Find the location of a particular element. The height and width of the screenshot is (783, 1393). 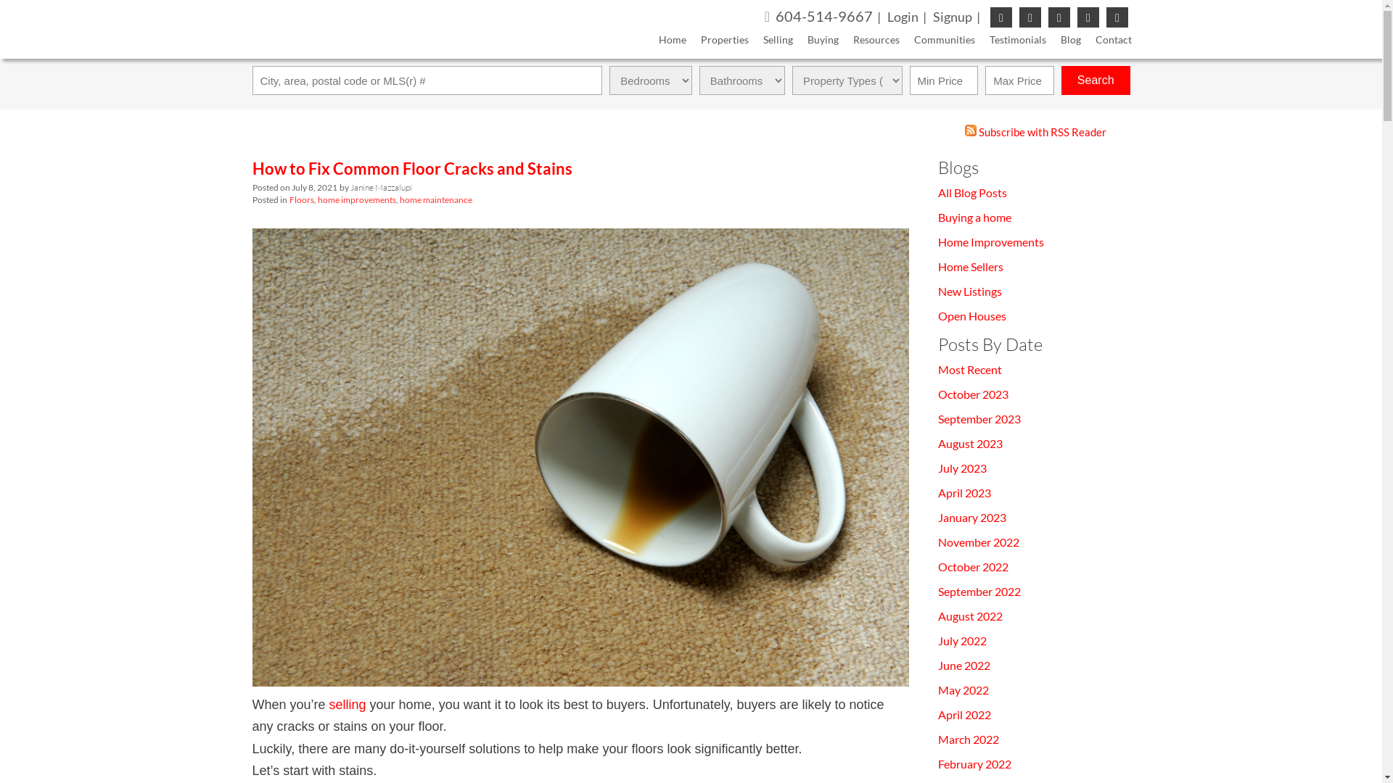

Resources is located at coordinates (869, 42).